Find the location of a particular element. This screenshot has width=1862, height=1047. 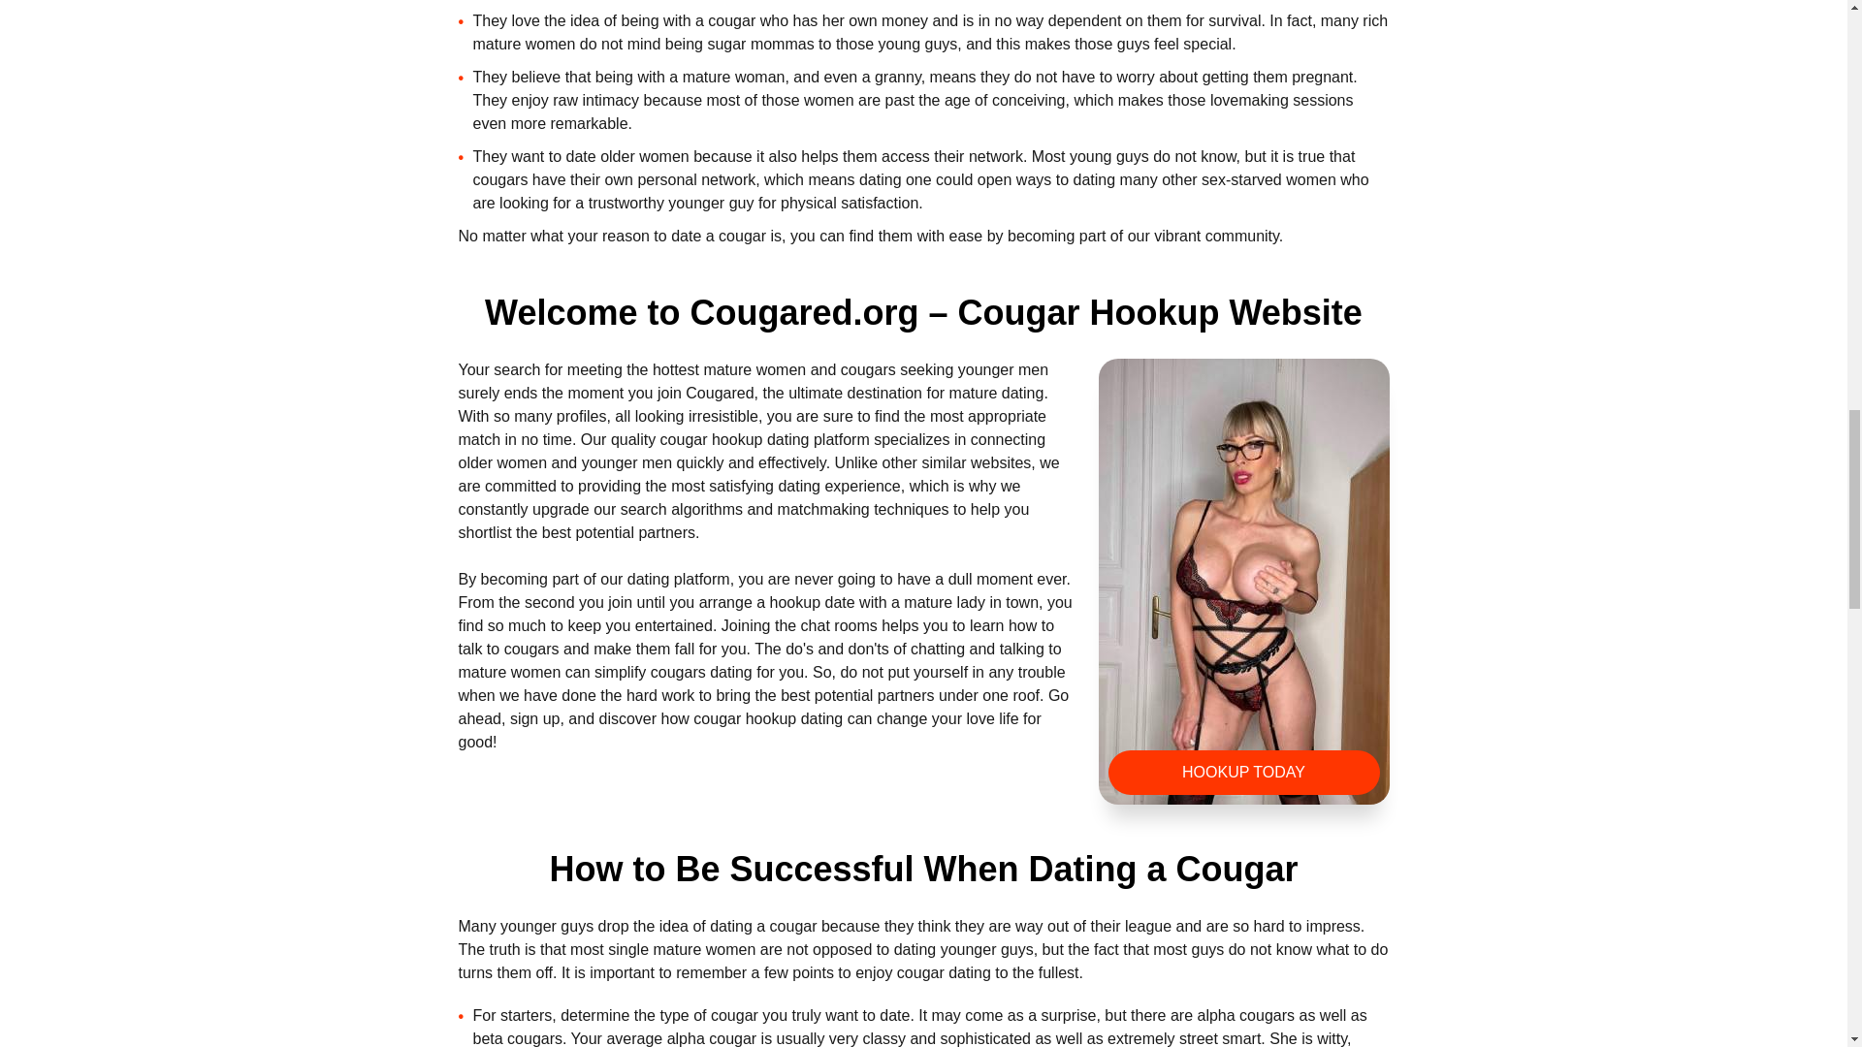

HOOKUP TODAY is located at coordinates (1243, 772).